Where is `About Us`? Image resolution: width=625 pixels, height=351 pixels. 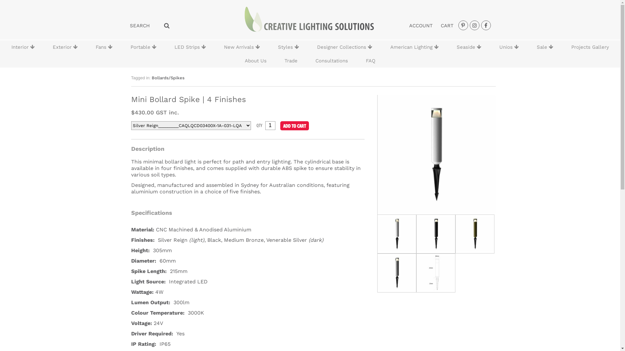 About Us is located at coordinates (256, 61).